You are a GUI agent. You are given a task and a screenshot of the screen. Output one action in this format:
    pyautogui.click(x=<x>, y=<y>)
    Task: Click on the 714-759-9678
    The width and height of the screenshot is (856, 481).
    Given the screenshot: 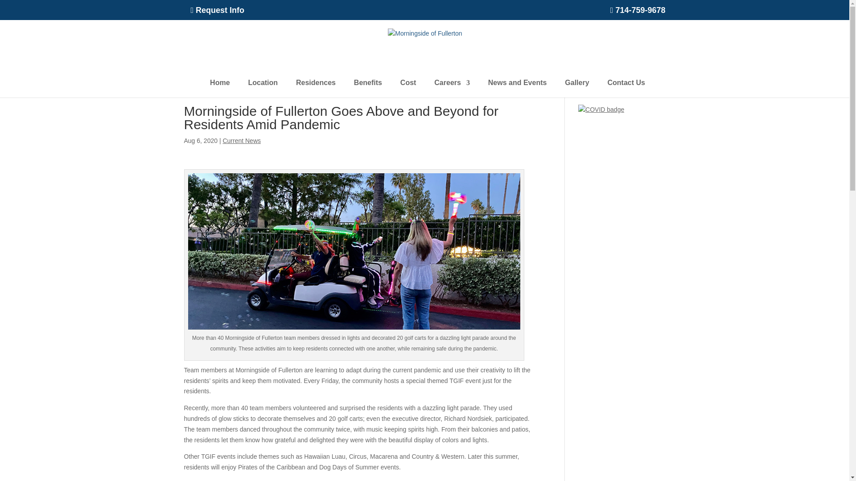 What is the action you would take?
    pyautogui.click(x=638, y=13)
    